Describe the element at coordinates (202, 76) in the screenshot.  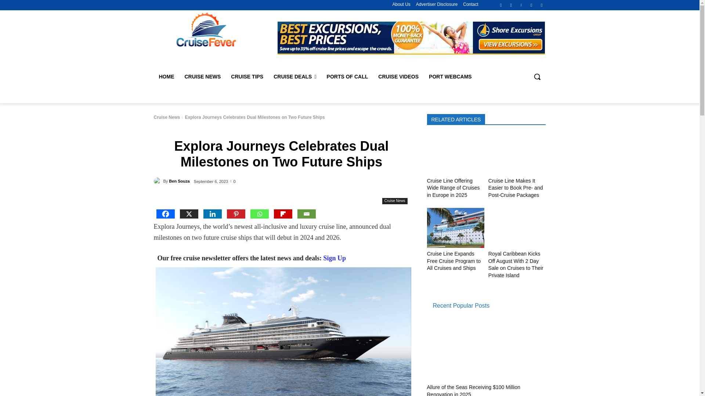
I see `CRUISE NEWS` at that location.